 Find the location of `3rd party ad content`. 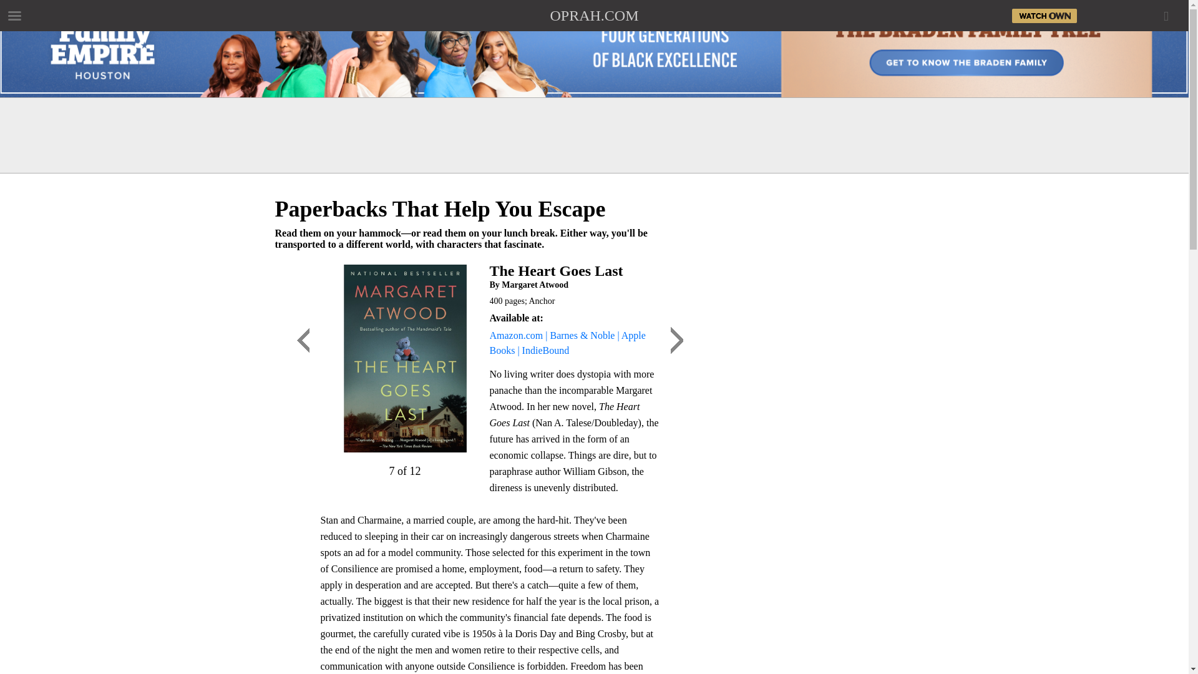

3rd party ad content is located at coordinates (811, 446).